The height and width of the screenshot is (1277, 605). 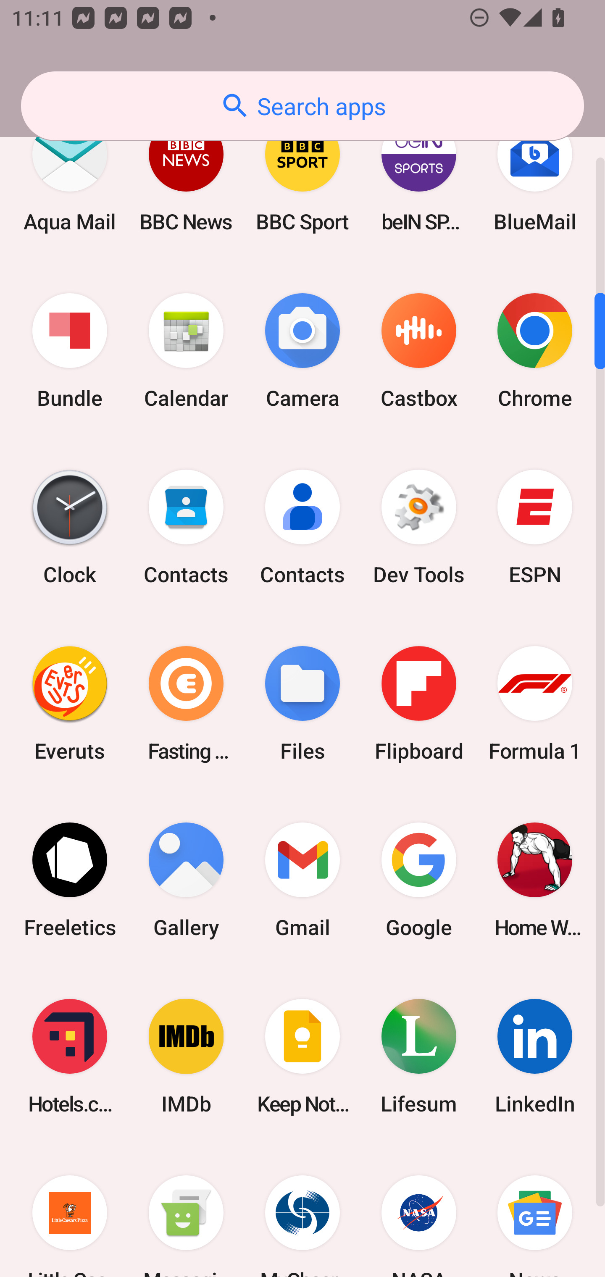 What do you see at coordinates (302, 703) in the screenshot?
I see `Files` at bounding box center [302, 703].